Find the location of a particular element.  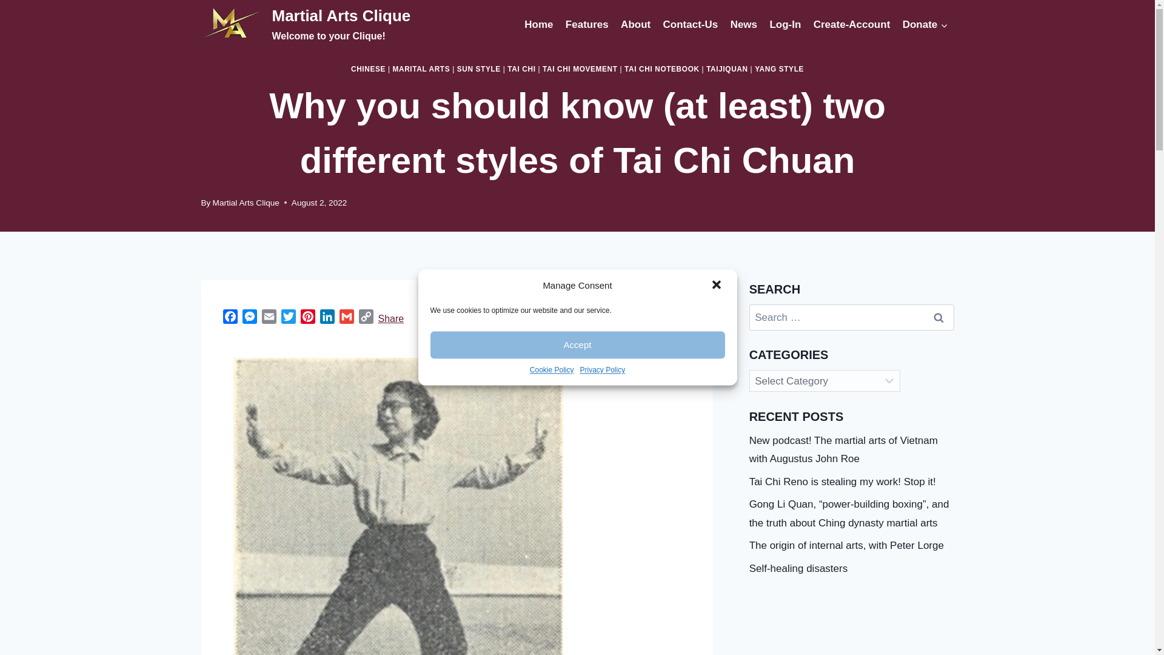

MARITAL ARTS is located at coordinates (421, 69).